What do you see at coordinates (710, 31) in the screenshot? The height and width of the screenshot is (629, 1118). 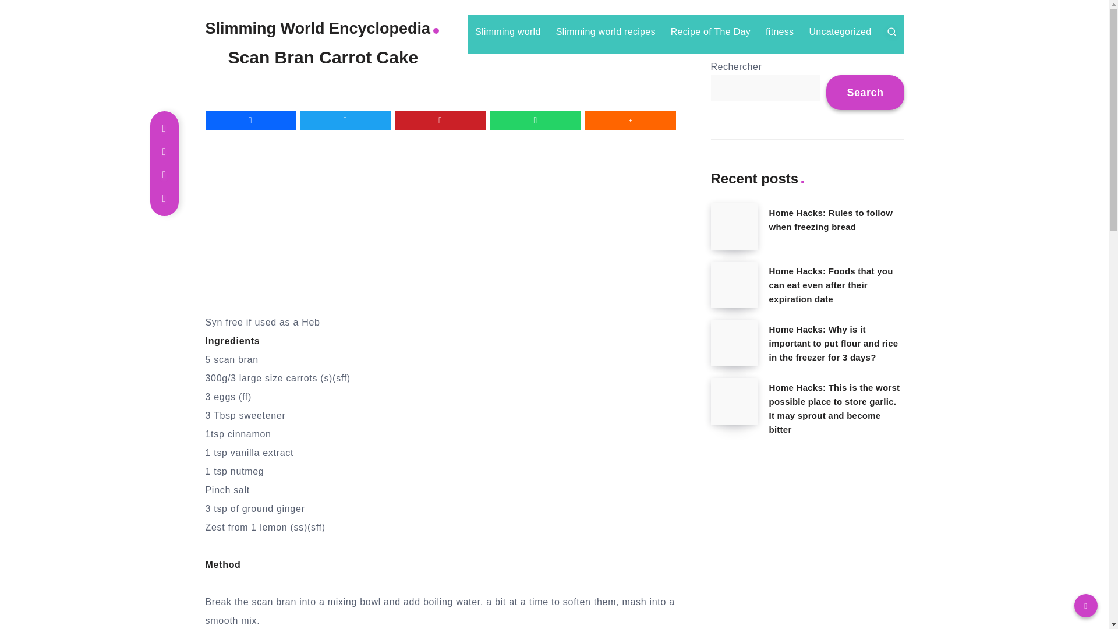 I see `Recipe of The Day` at bounding box center [710, 31].